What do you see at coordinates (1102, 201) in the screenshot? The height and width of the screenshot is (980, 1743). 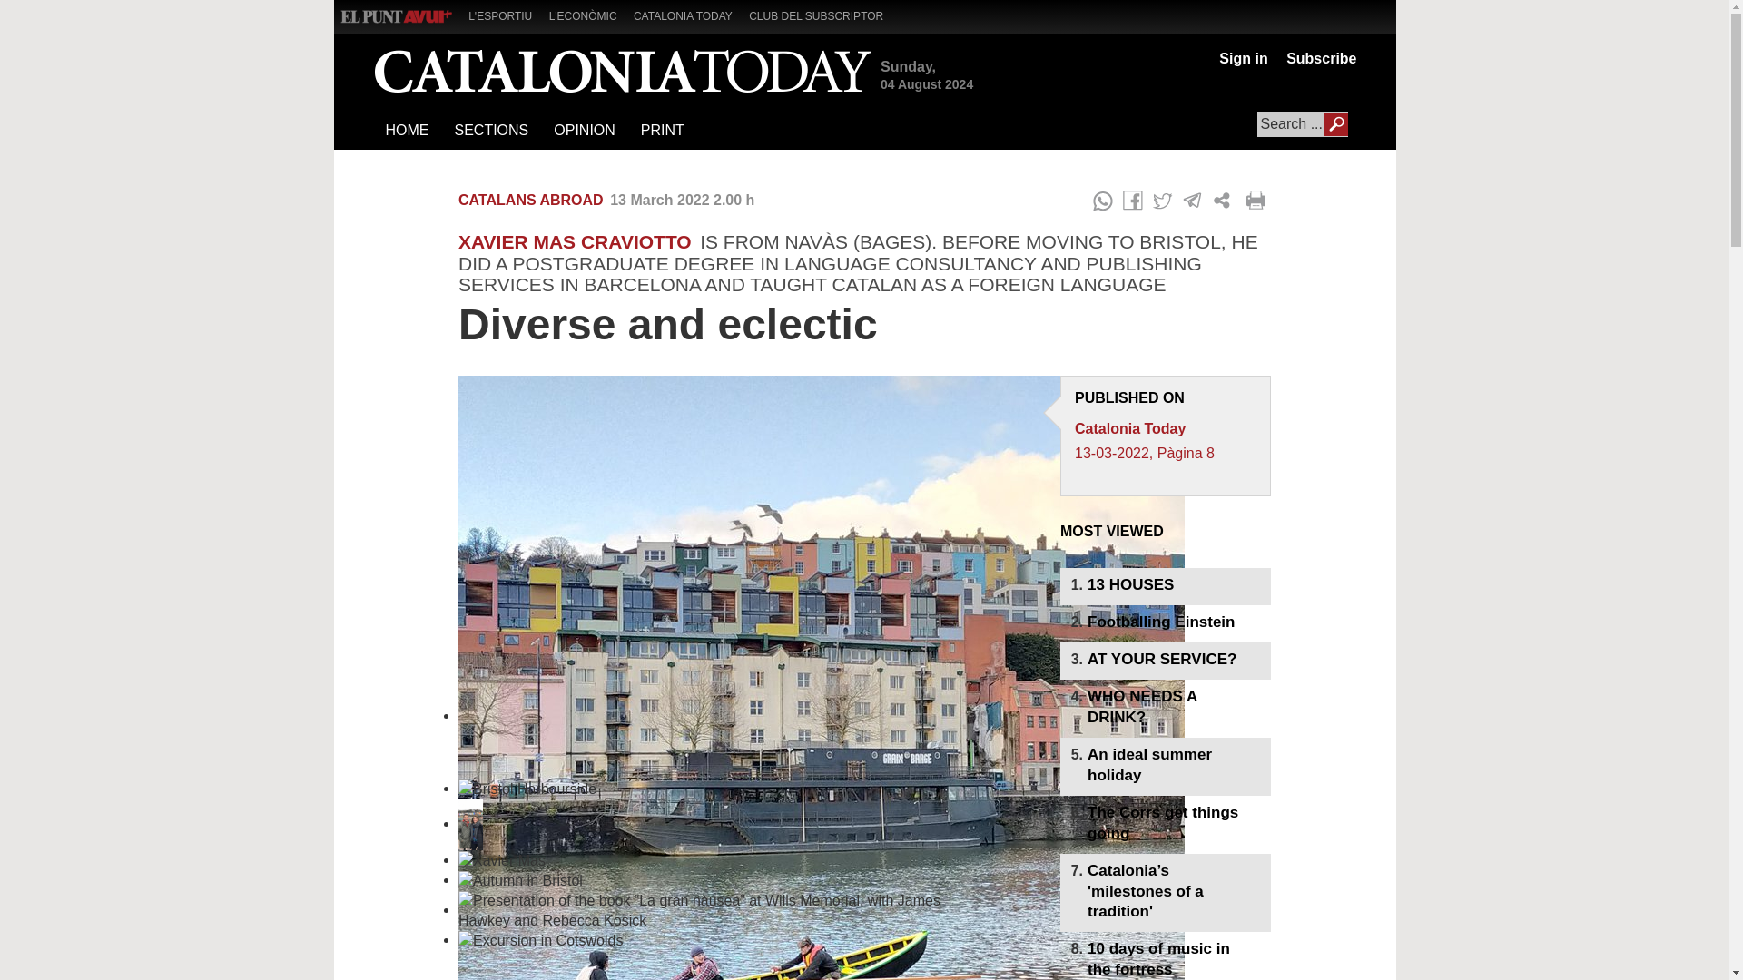 I see `Share on WhatsApp` at bounding box center [1102, 201].